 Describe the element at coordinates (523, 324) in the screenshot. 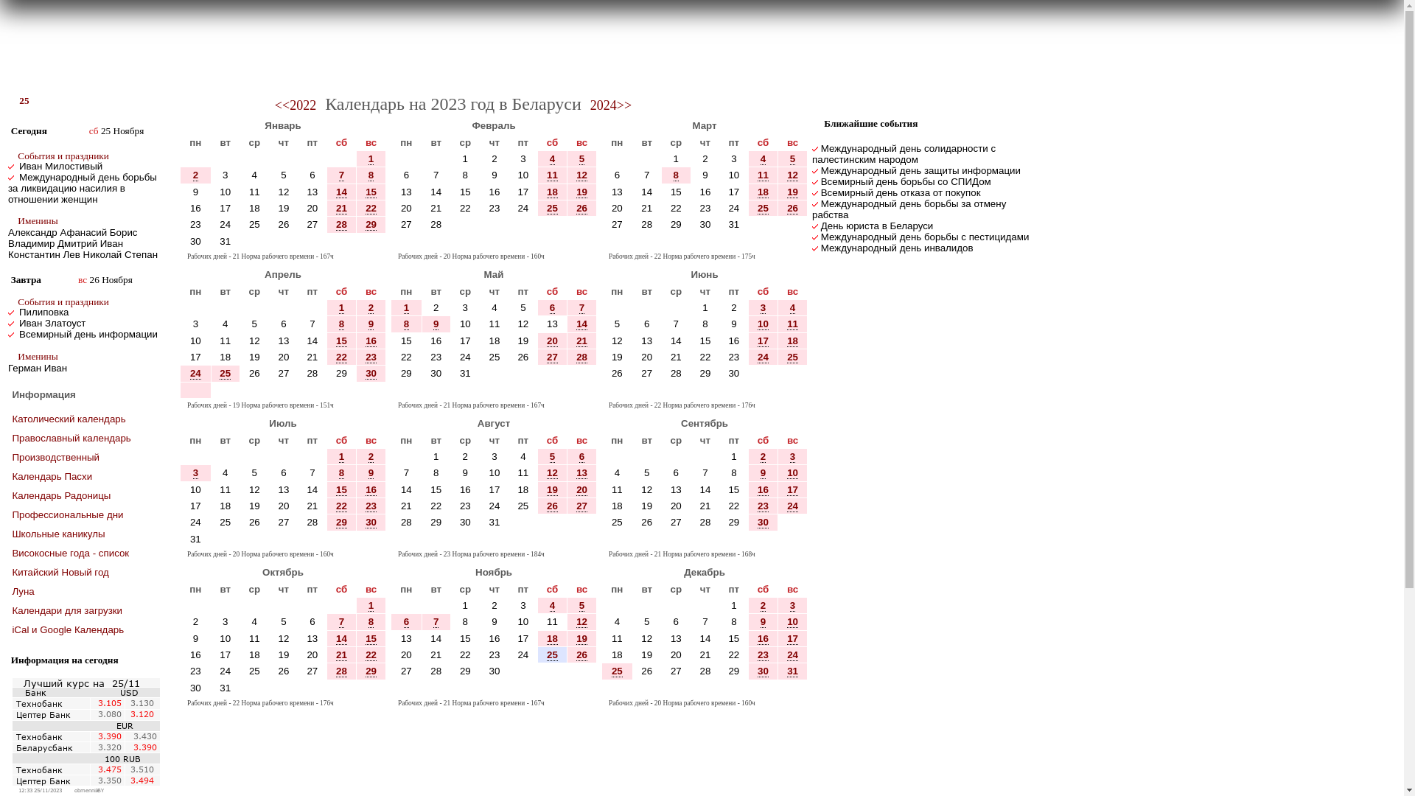

I see `12` at that location.